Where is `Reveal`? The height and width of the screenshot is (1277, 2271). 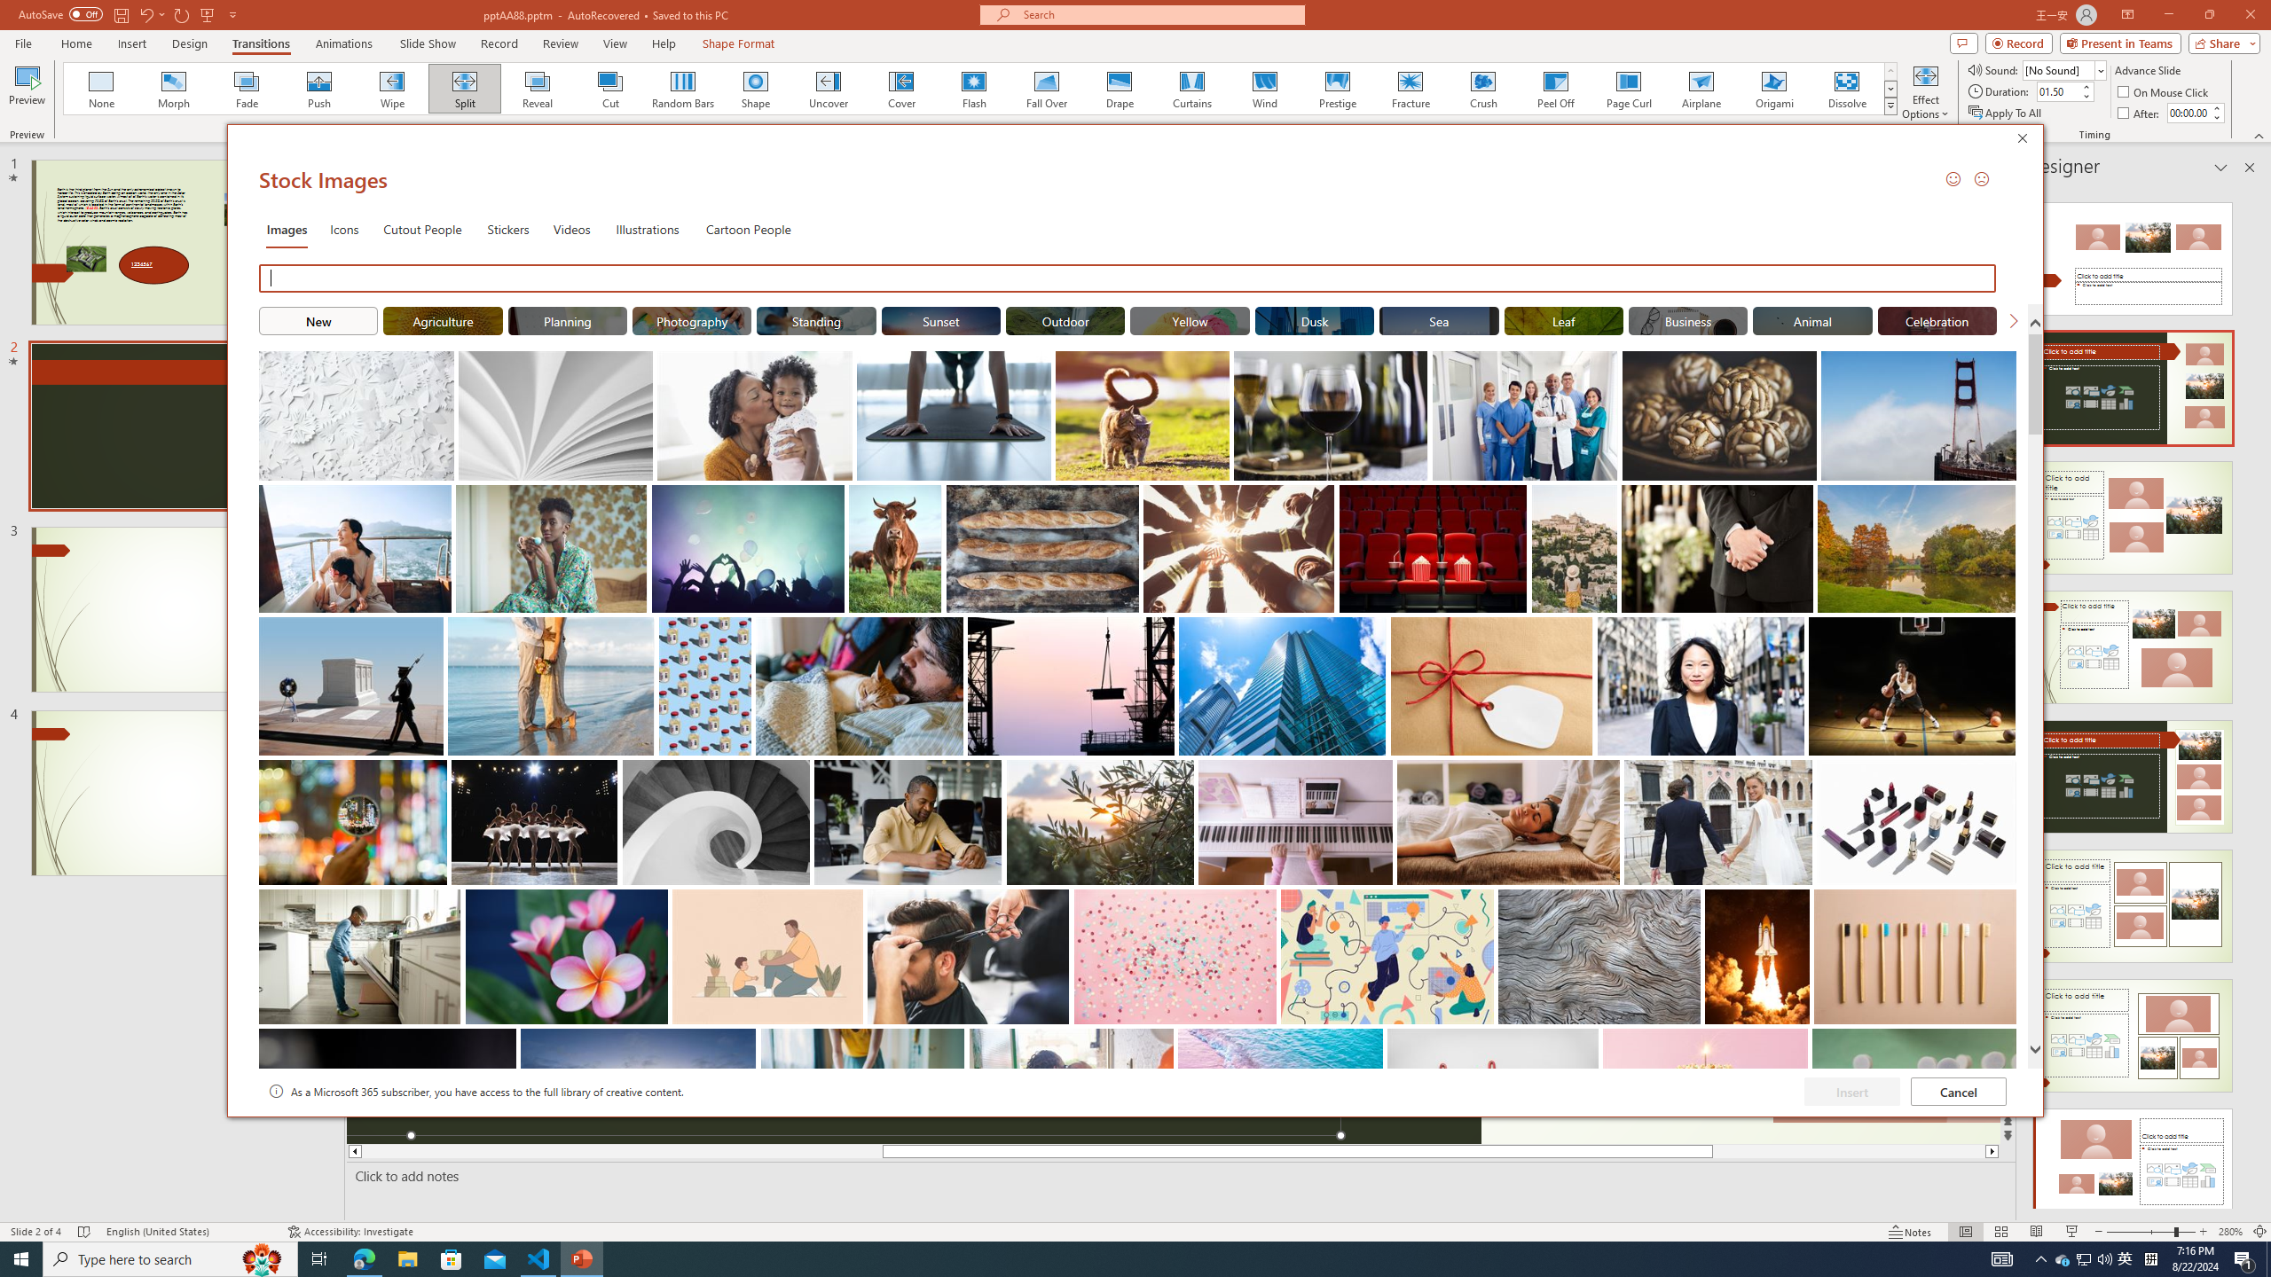
Reveal is located at coordinates (538, 89).